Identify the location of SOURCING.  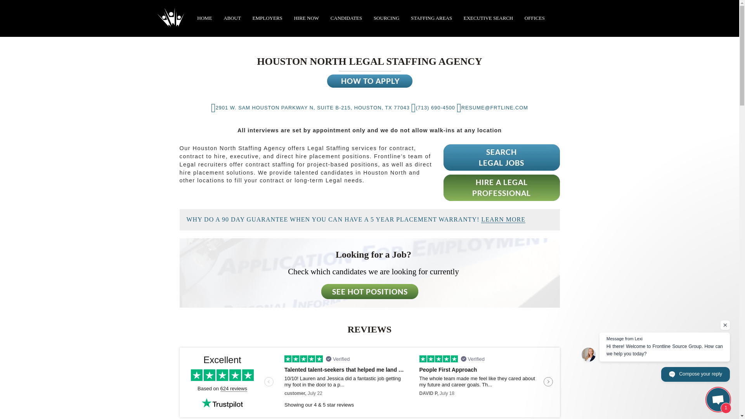
(386, 18).